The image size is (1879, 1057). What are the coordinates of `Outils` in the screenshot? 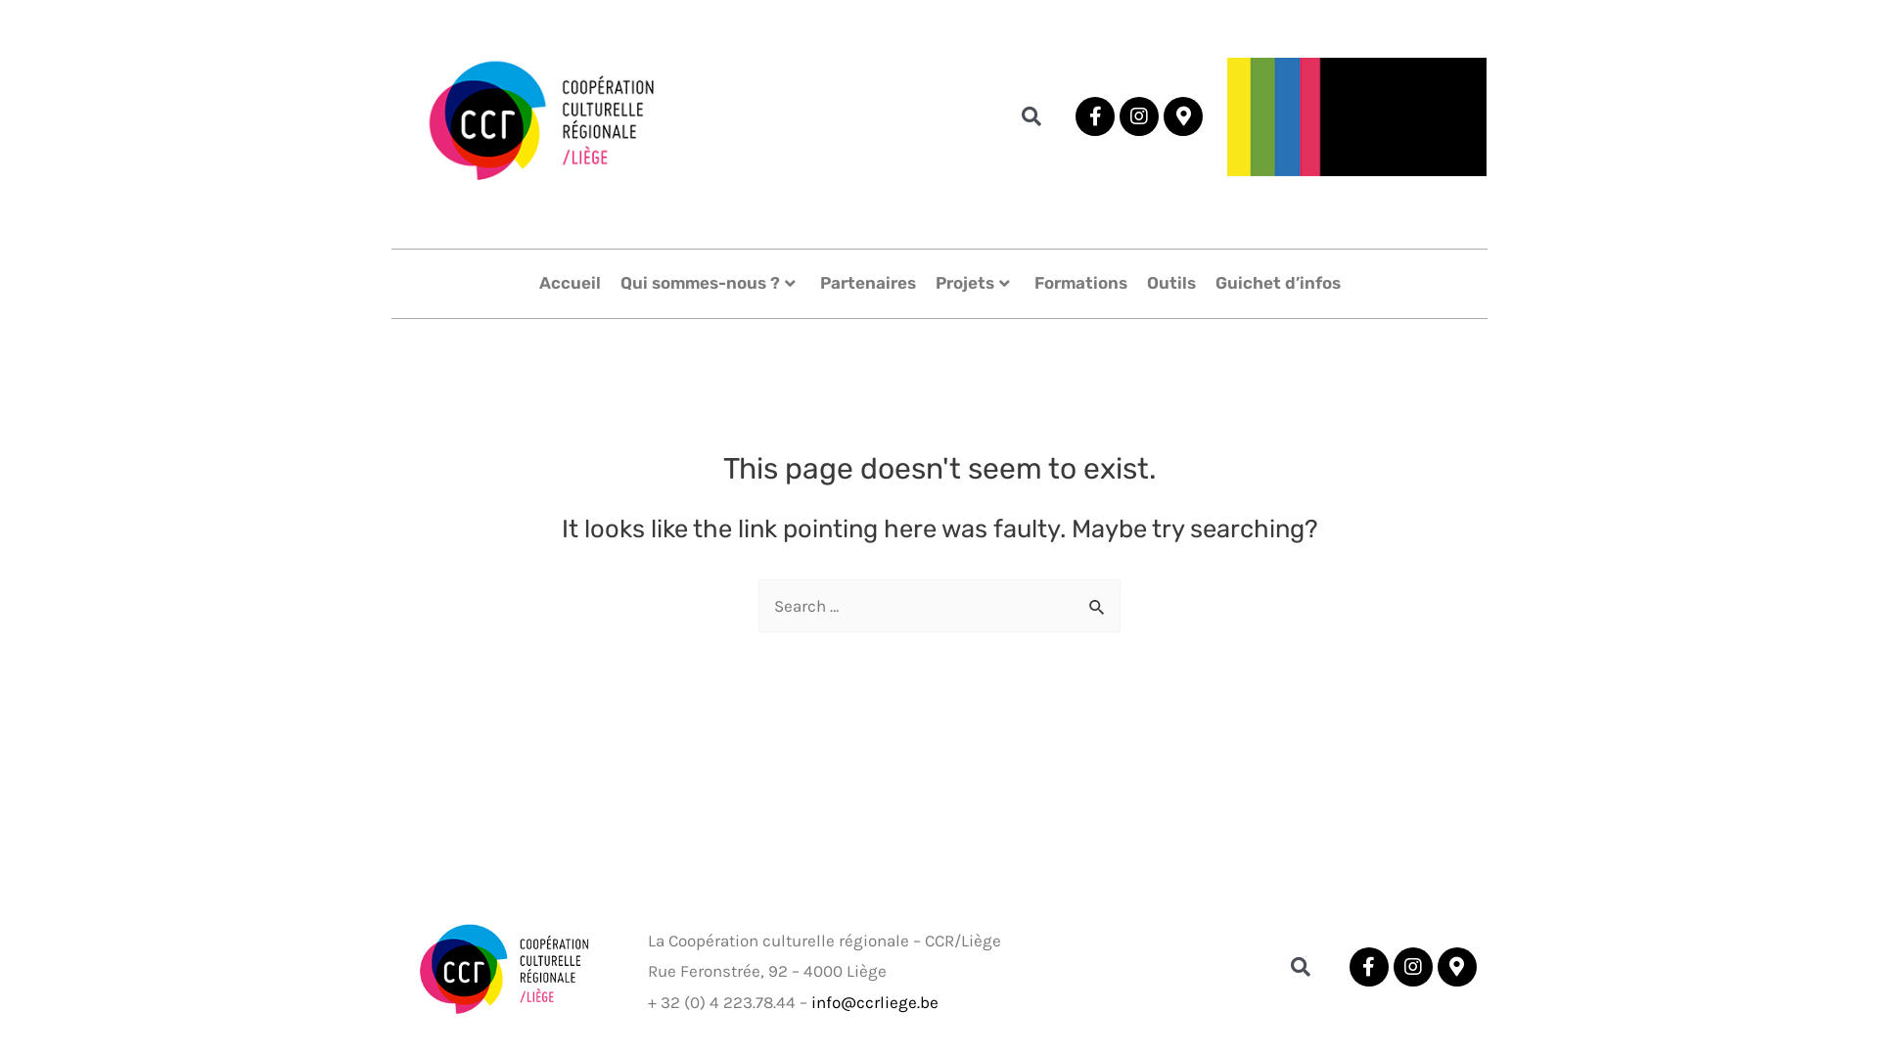 It's located at (1171, 284).